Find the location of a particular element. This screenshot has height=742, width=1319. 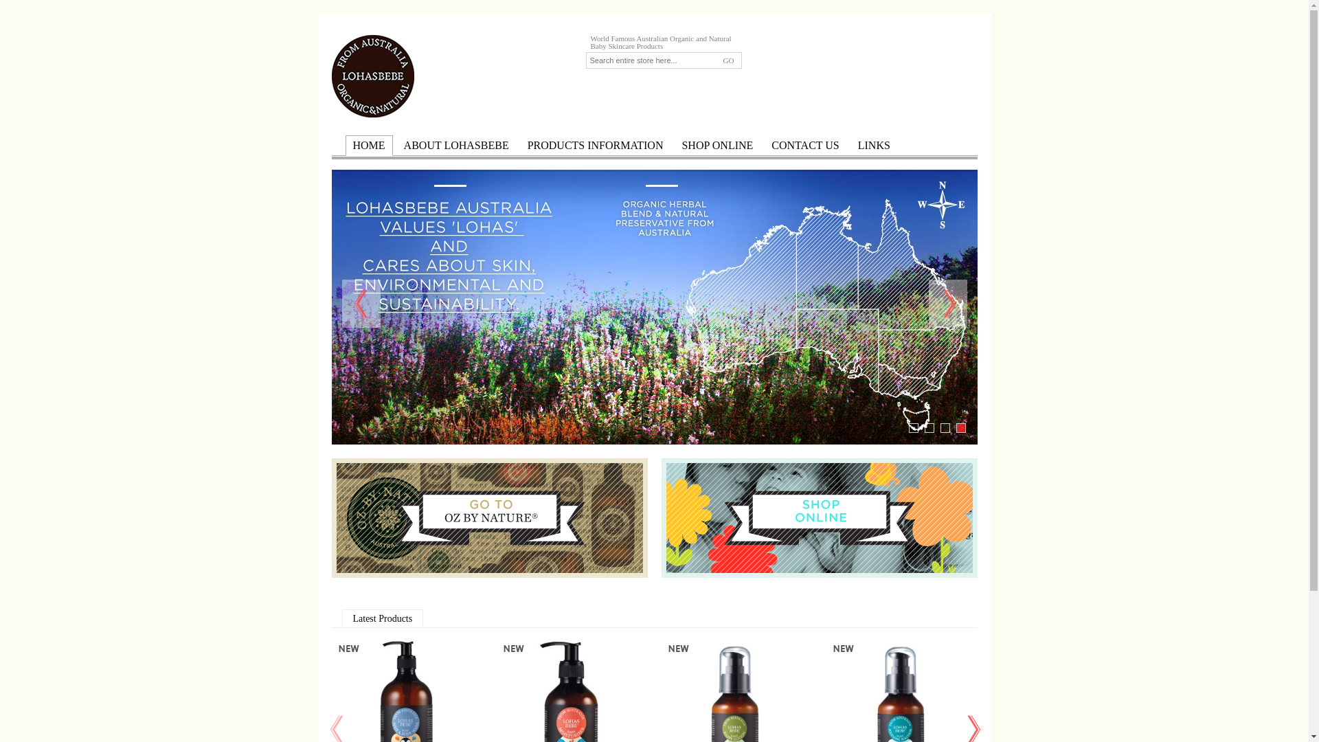

LINKS is located at coordinates (874, 146).